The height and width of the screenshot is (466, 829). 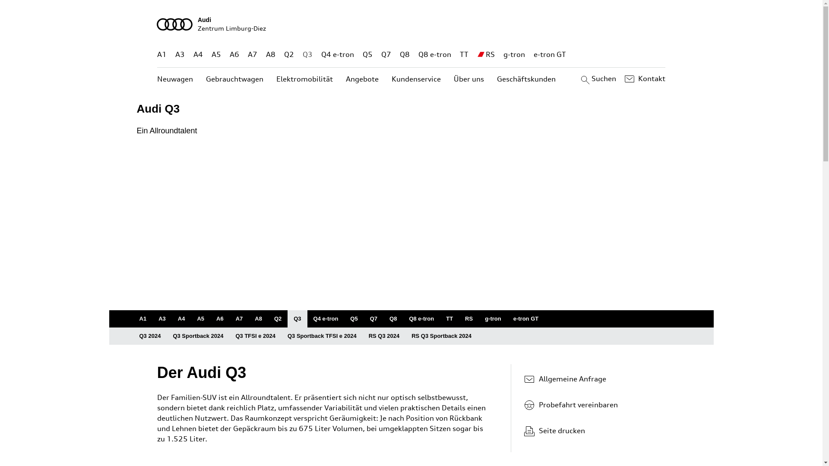 What do you see at coordinates (239, 318) in the screenshot?
I see `A7` at bounding box center [239, 318].